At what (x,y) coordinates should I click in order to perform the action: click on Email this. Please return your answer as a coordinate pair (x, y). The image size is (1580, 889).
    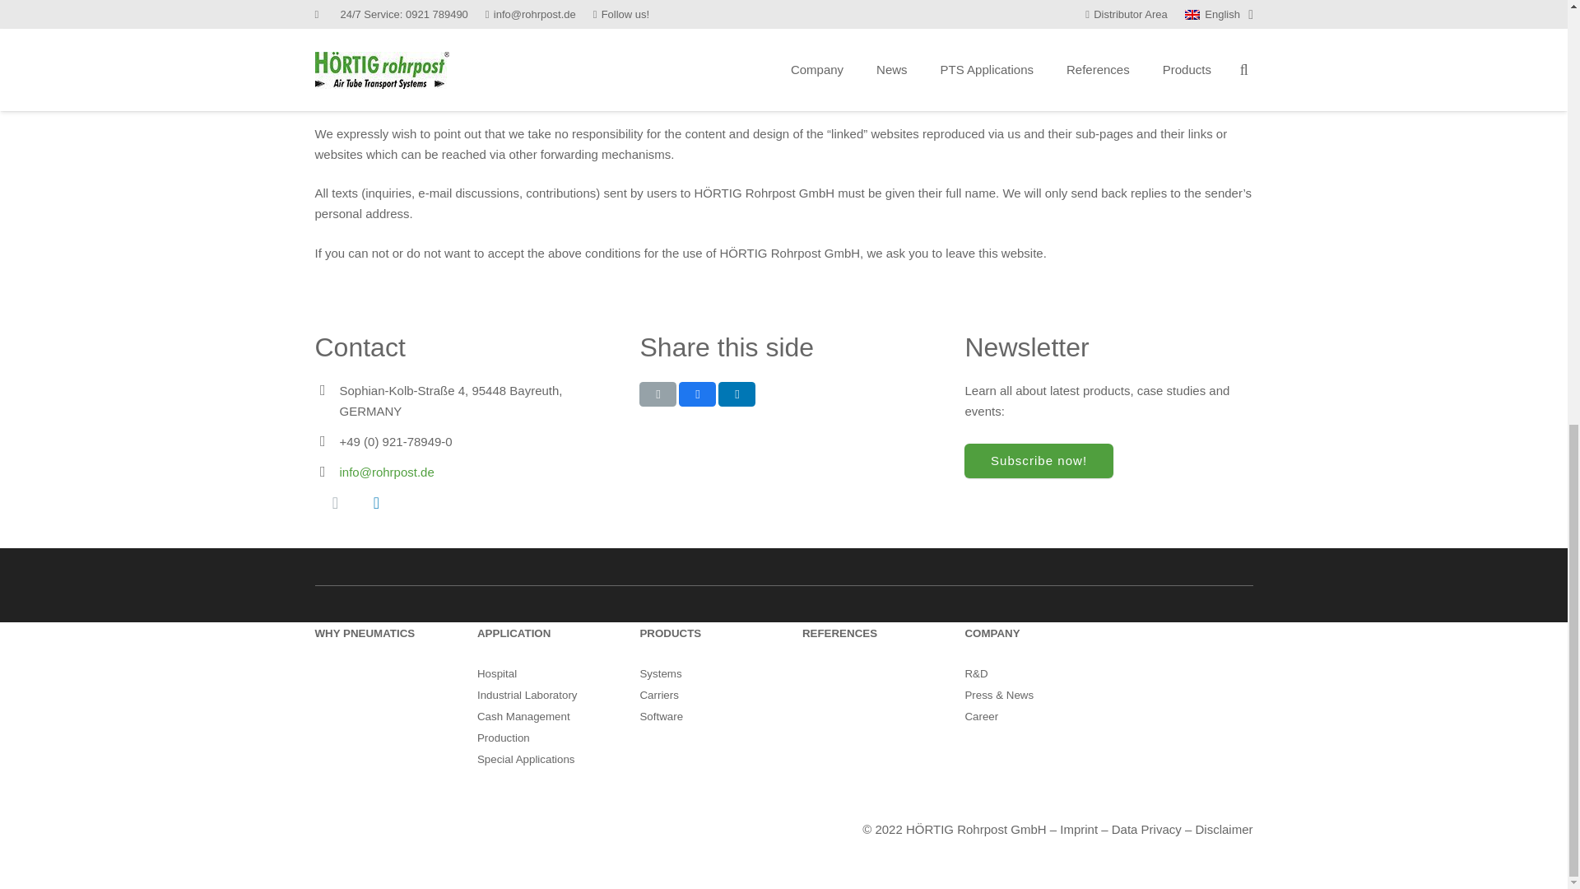
    Looking at the image, I should click on (658, 393).